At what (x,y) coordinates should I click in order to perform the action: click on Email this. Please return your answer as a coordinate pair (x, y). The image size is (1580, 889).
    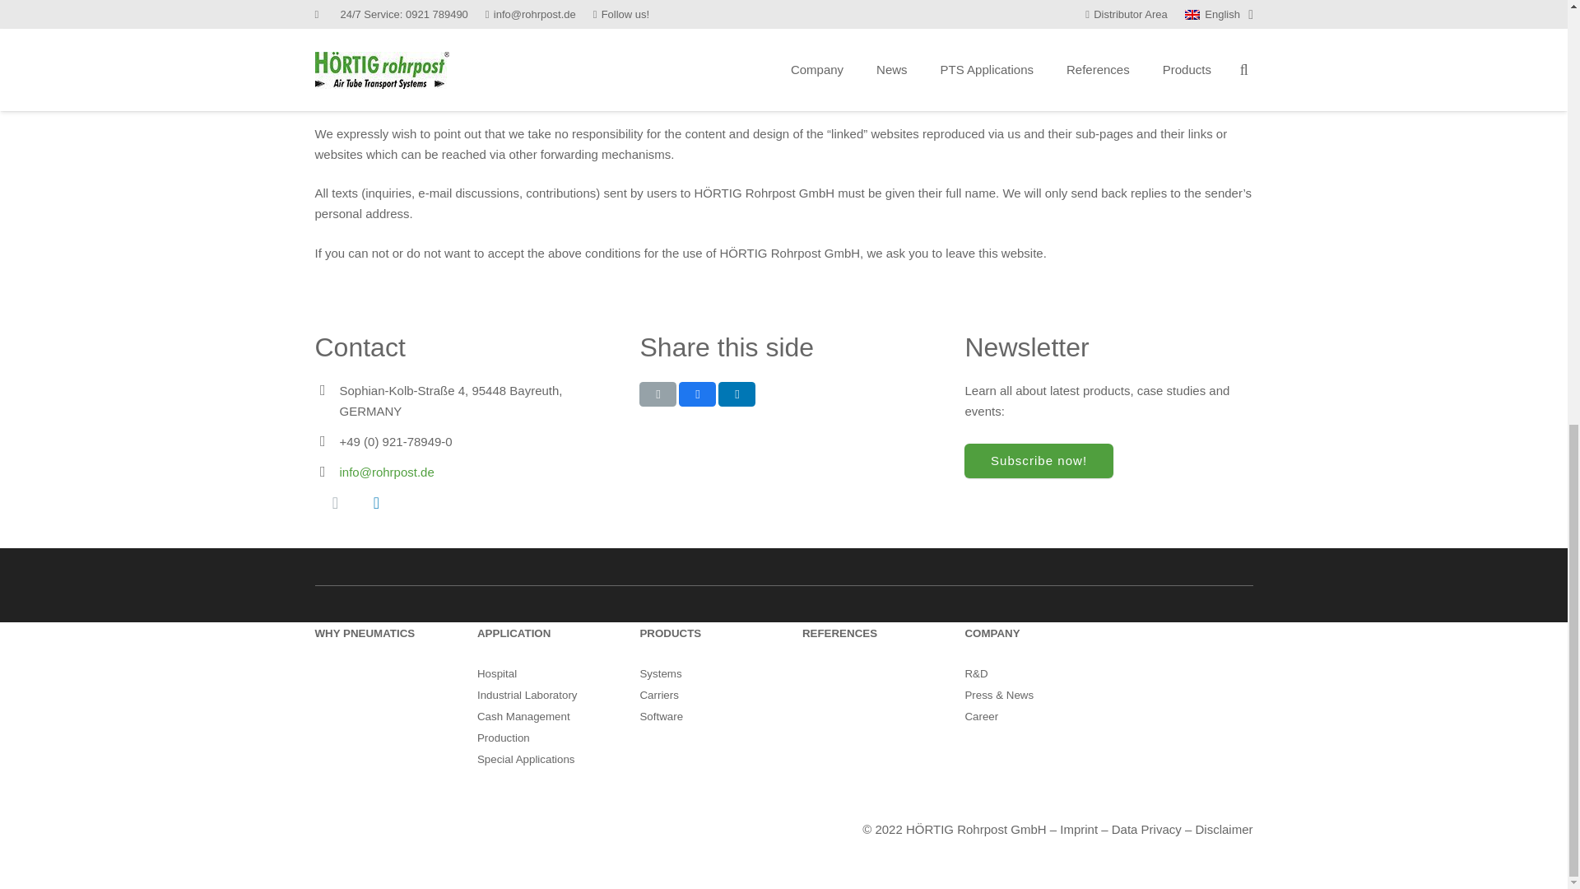
    Looking at the image, I should click on (658, 393).